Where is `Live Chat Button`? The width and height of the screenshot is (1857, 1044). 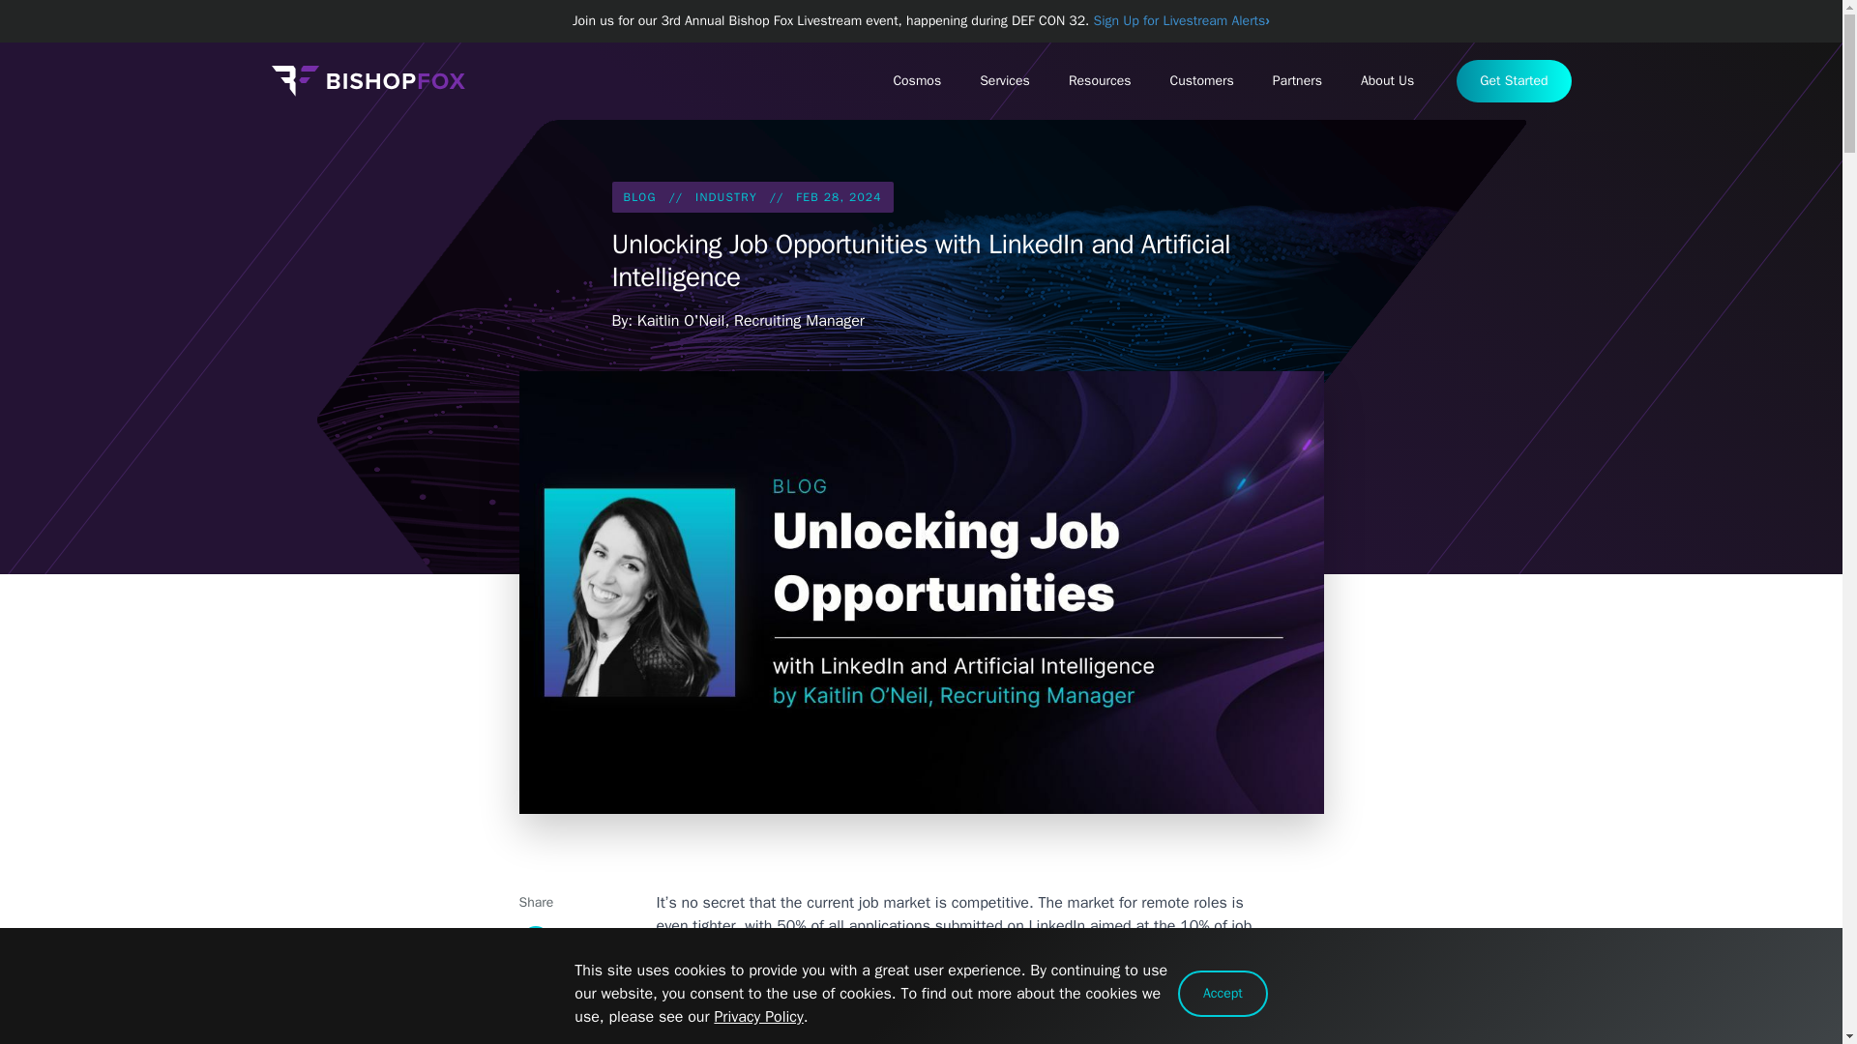
Live Chat Button is located at coordinates (1804, 1005).